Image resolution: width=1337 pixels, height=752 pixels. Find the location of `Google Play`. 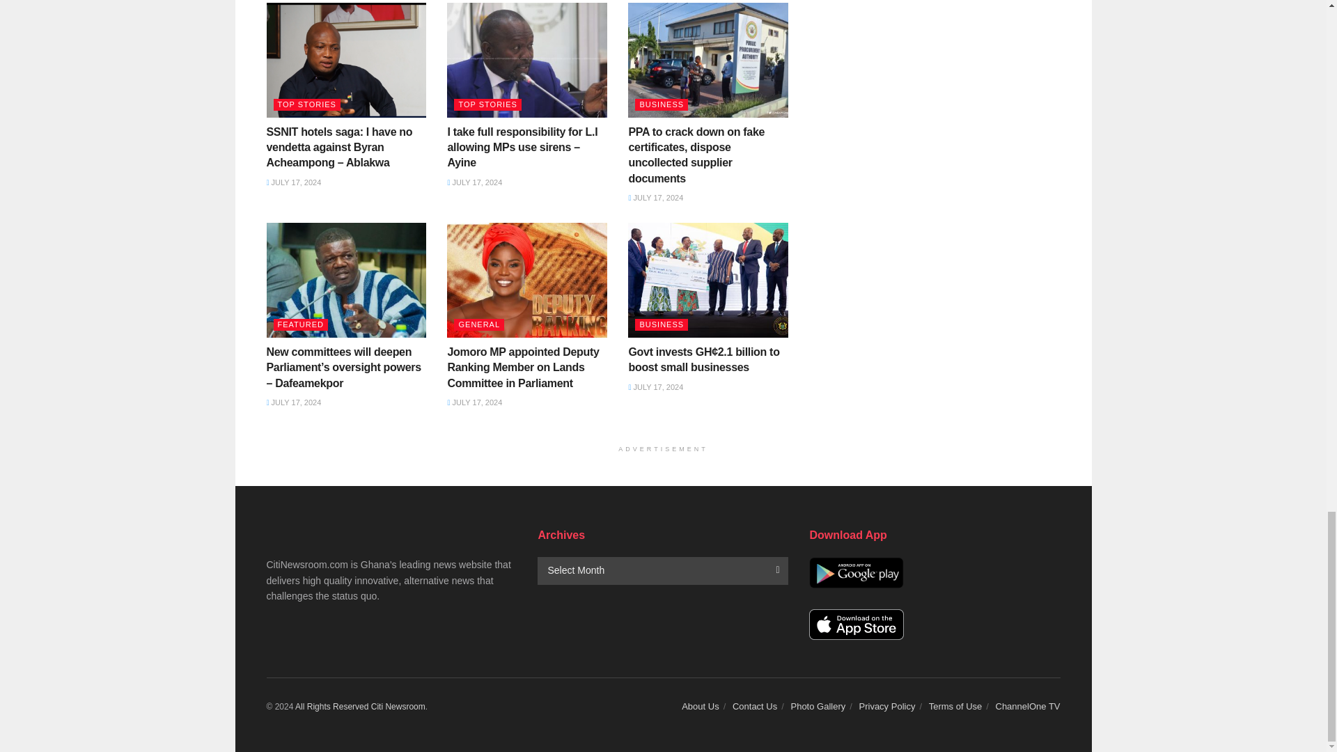

Google Play is located at coordinates (856, 572).